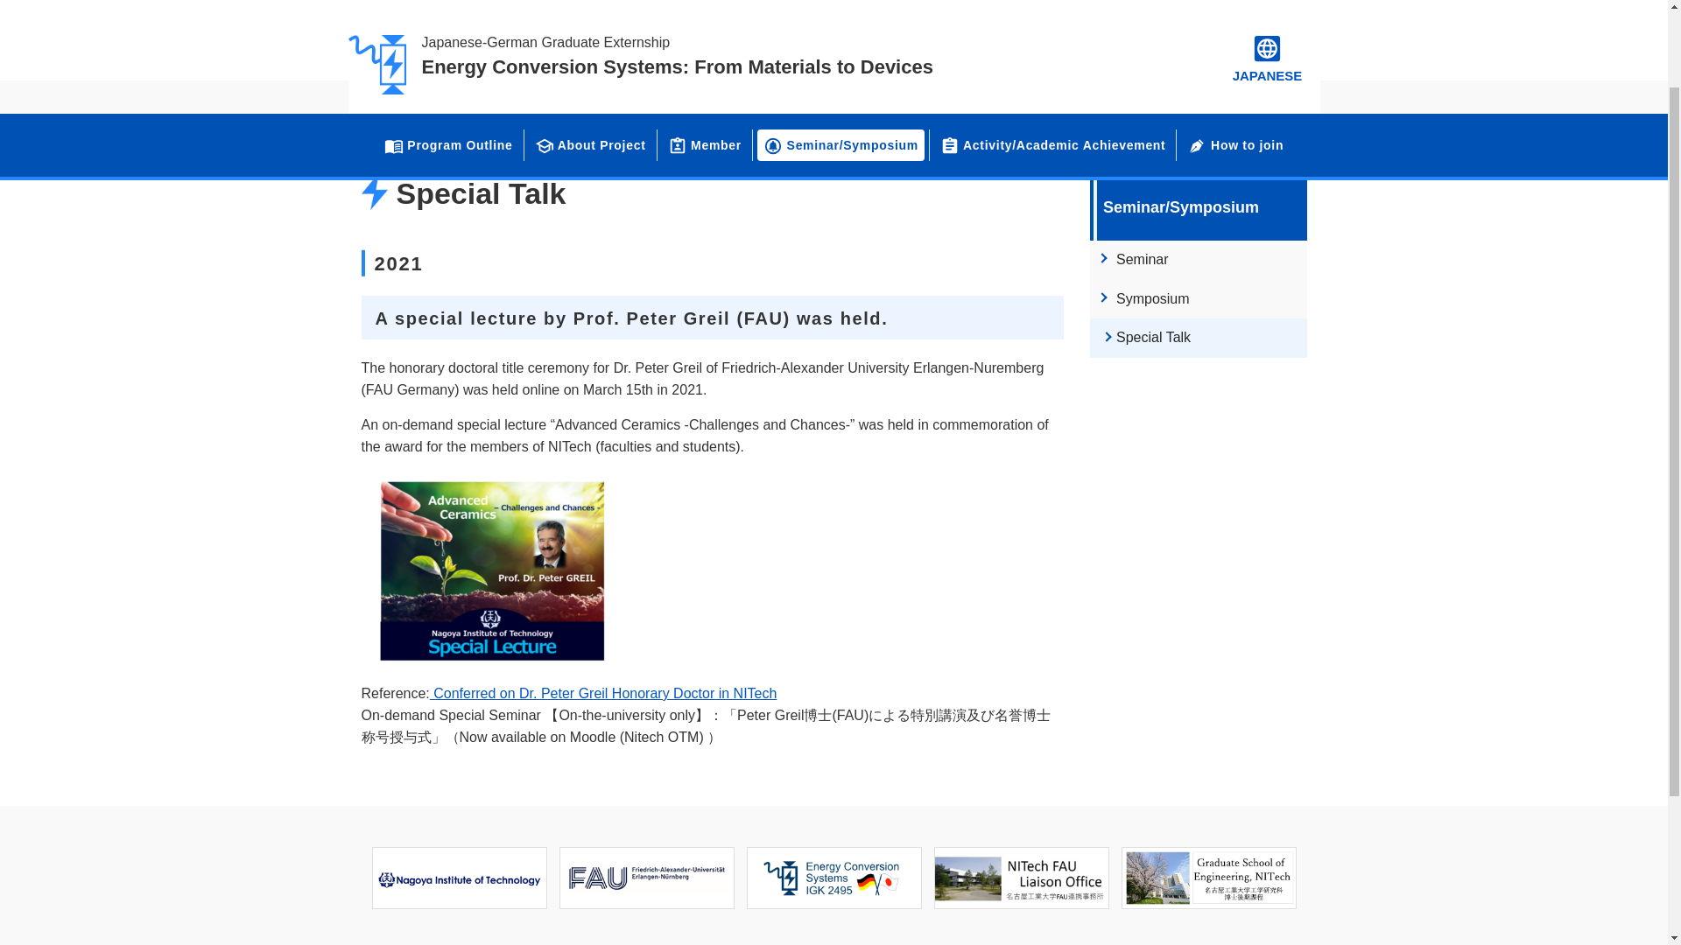 The width and height of the screenshot is (1681, 945). What do you see at coordinates (1234, 45) in the screenshot?
I see `How to join` at bounding box center [1234, 45].